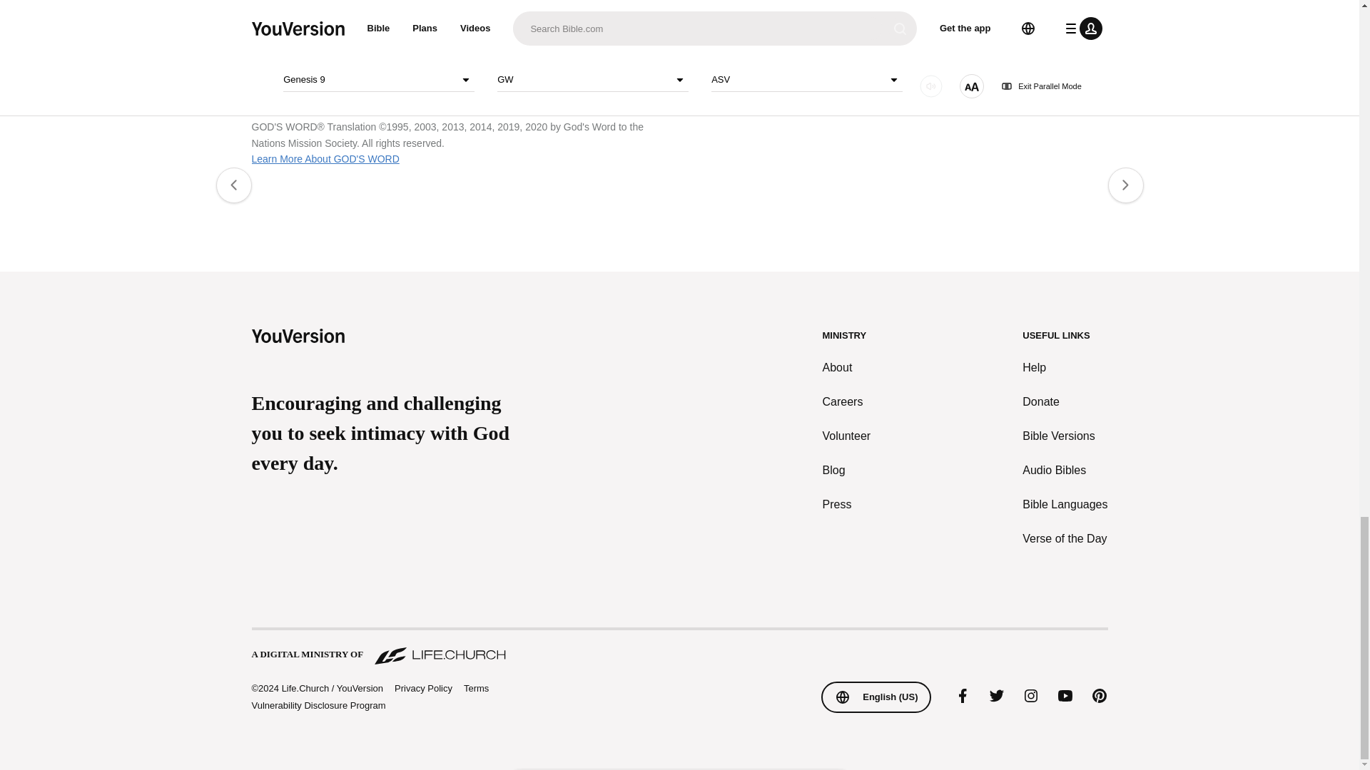  I want to click on A DIGITAL MINISTRY OF, so click(679, 647).